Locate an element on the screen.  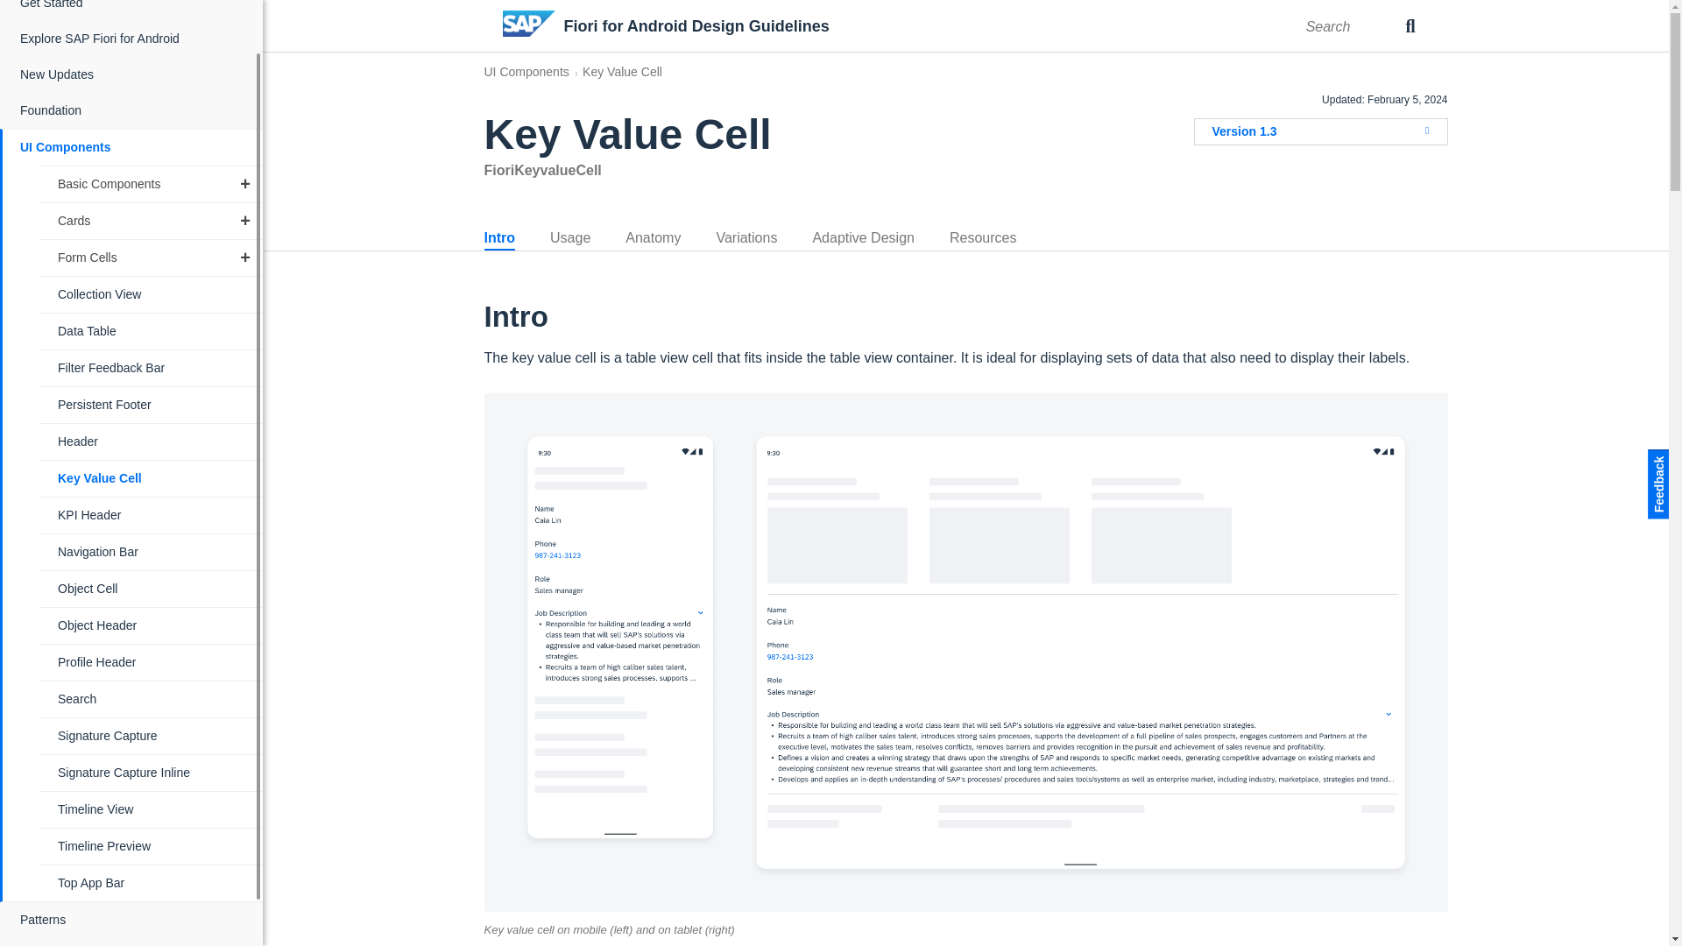
Get Started is located at coordinates (132, 11).